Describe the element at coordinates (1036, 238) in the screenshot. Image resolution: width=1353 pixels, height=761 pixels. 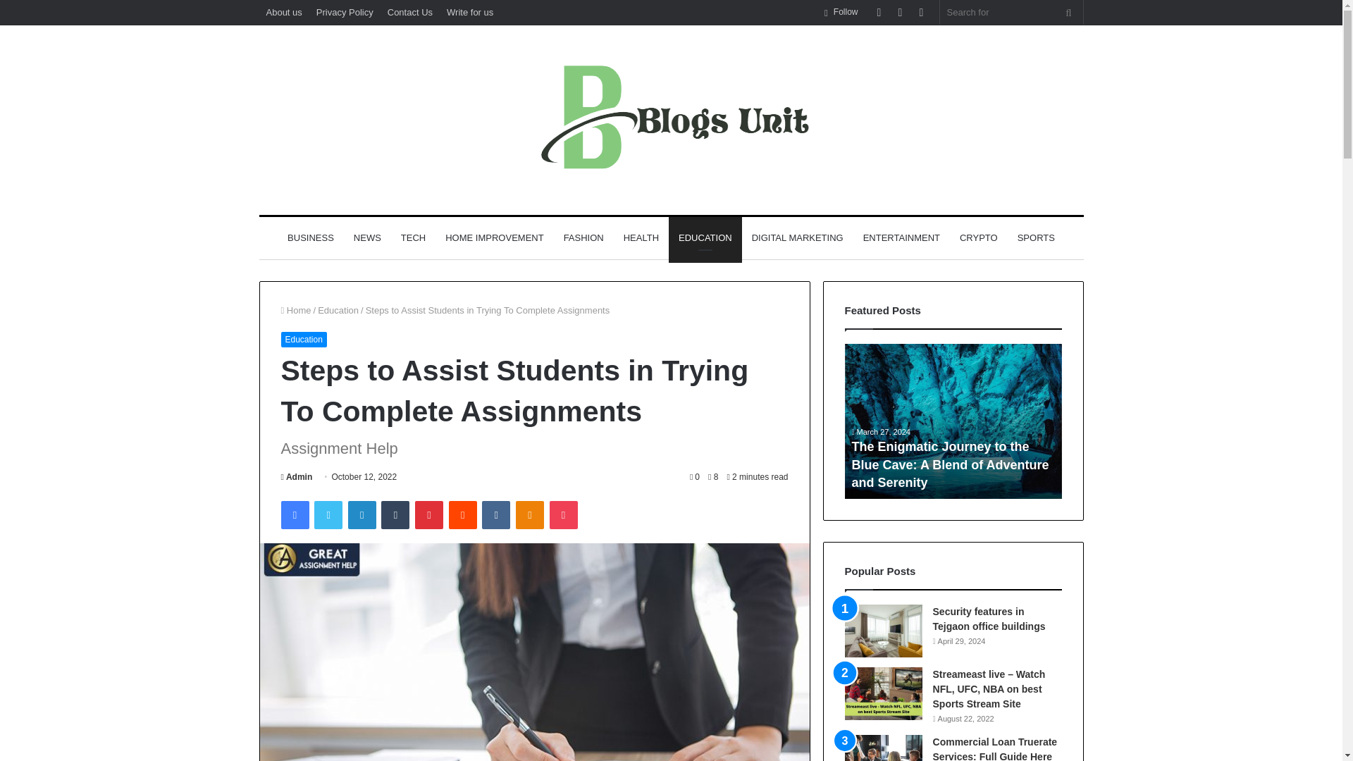
I see `SPORTS` at that location.